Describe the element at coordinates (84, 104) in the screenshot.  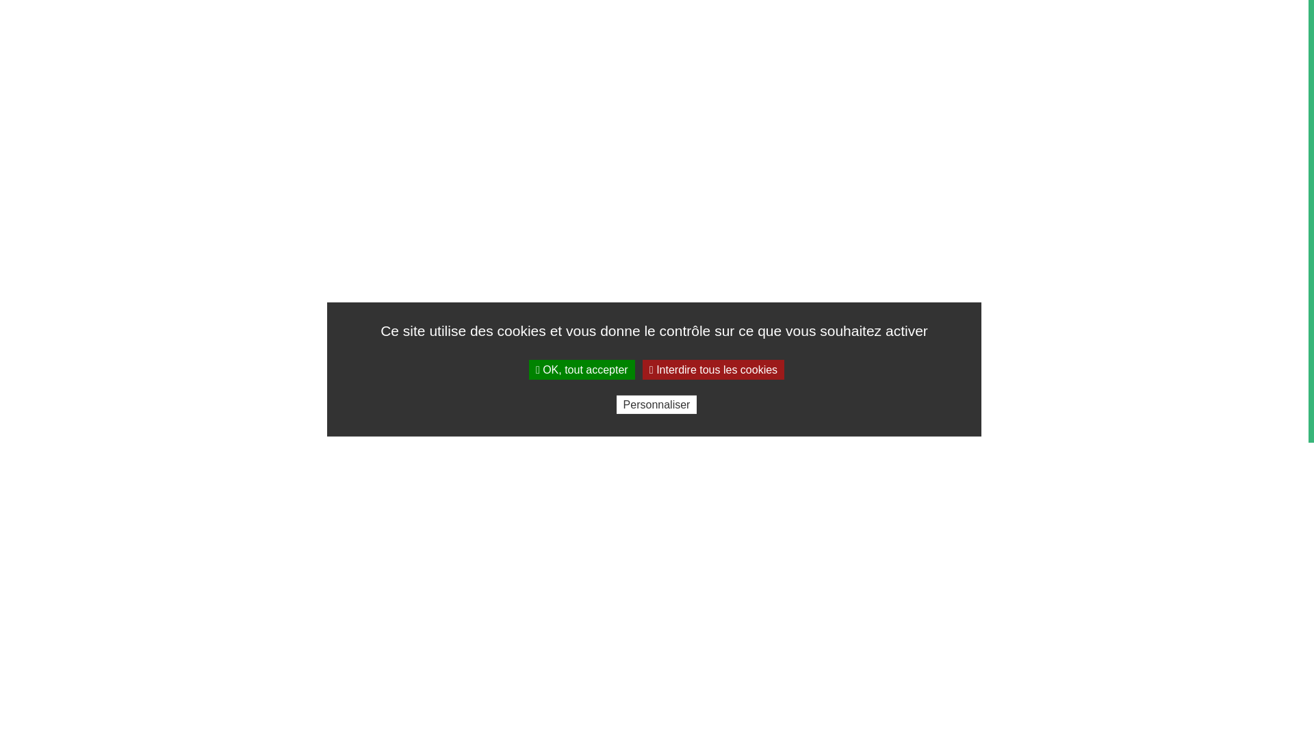
I see `Qui sommes-nous?` at that location.